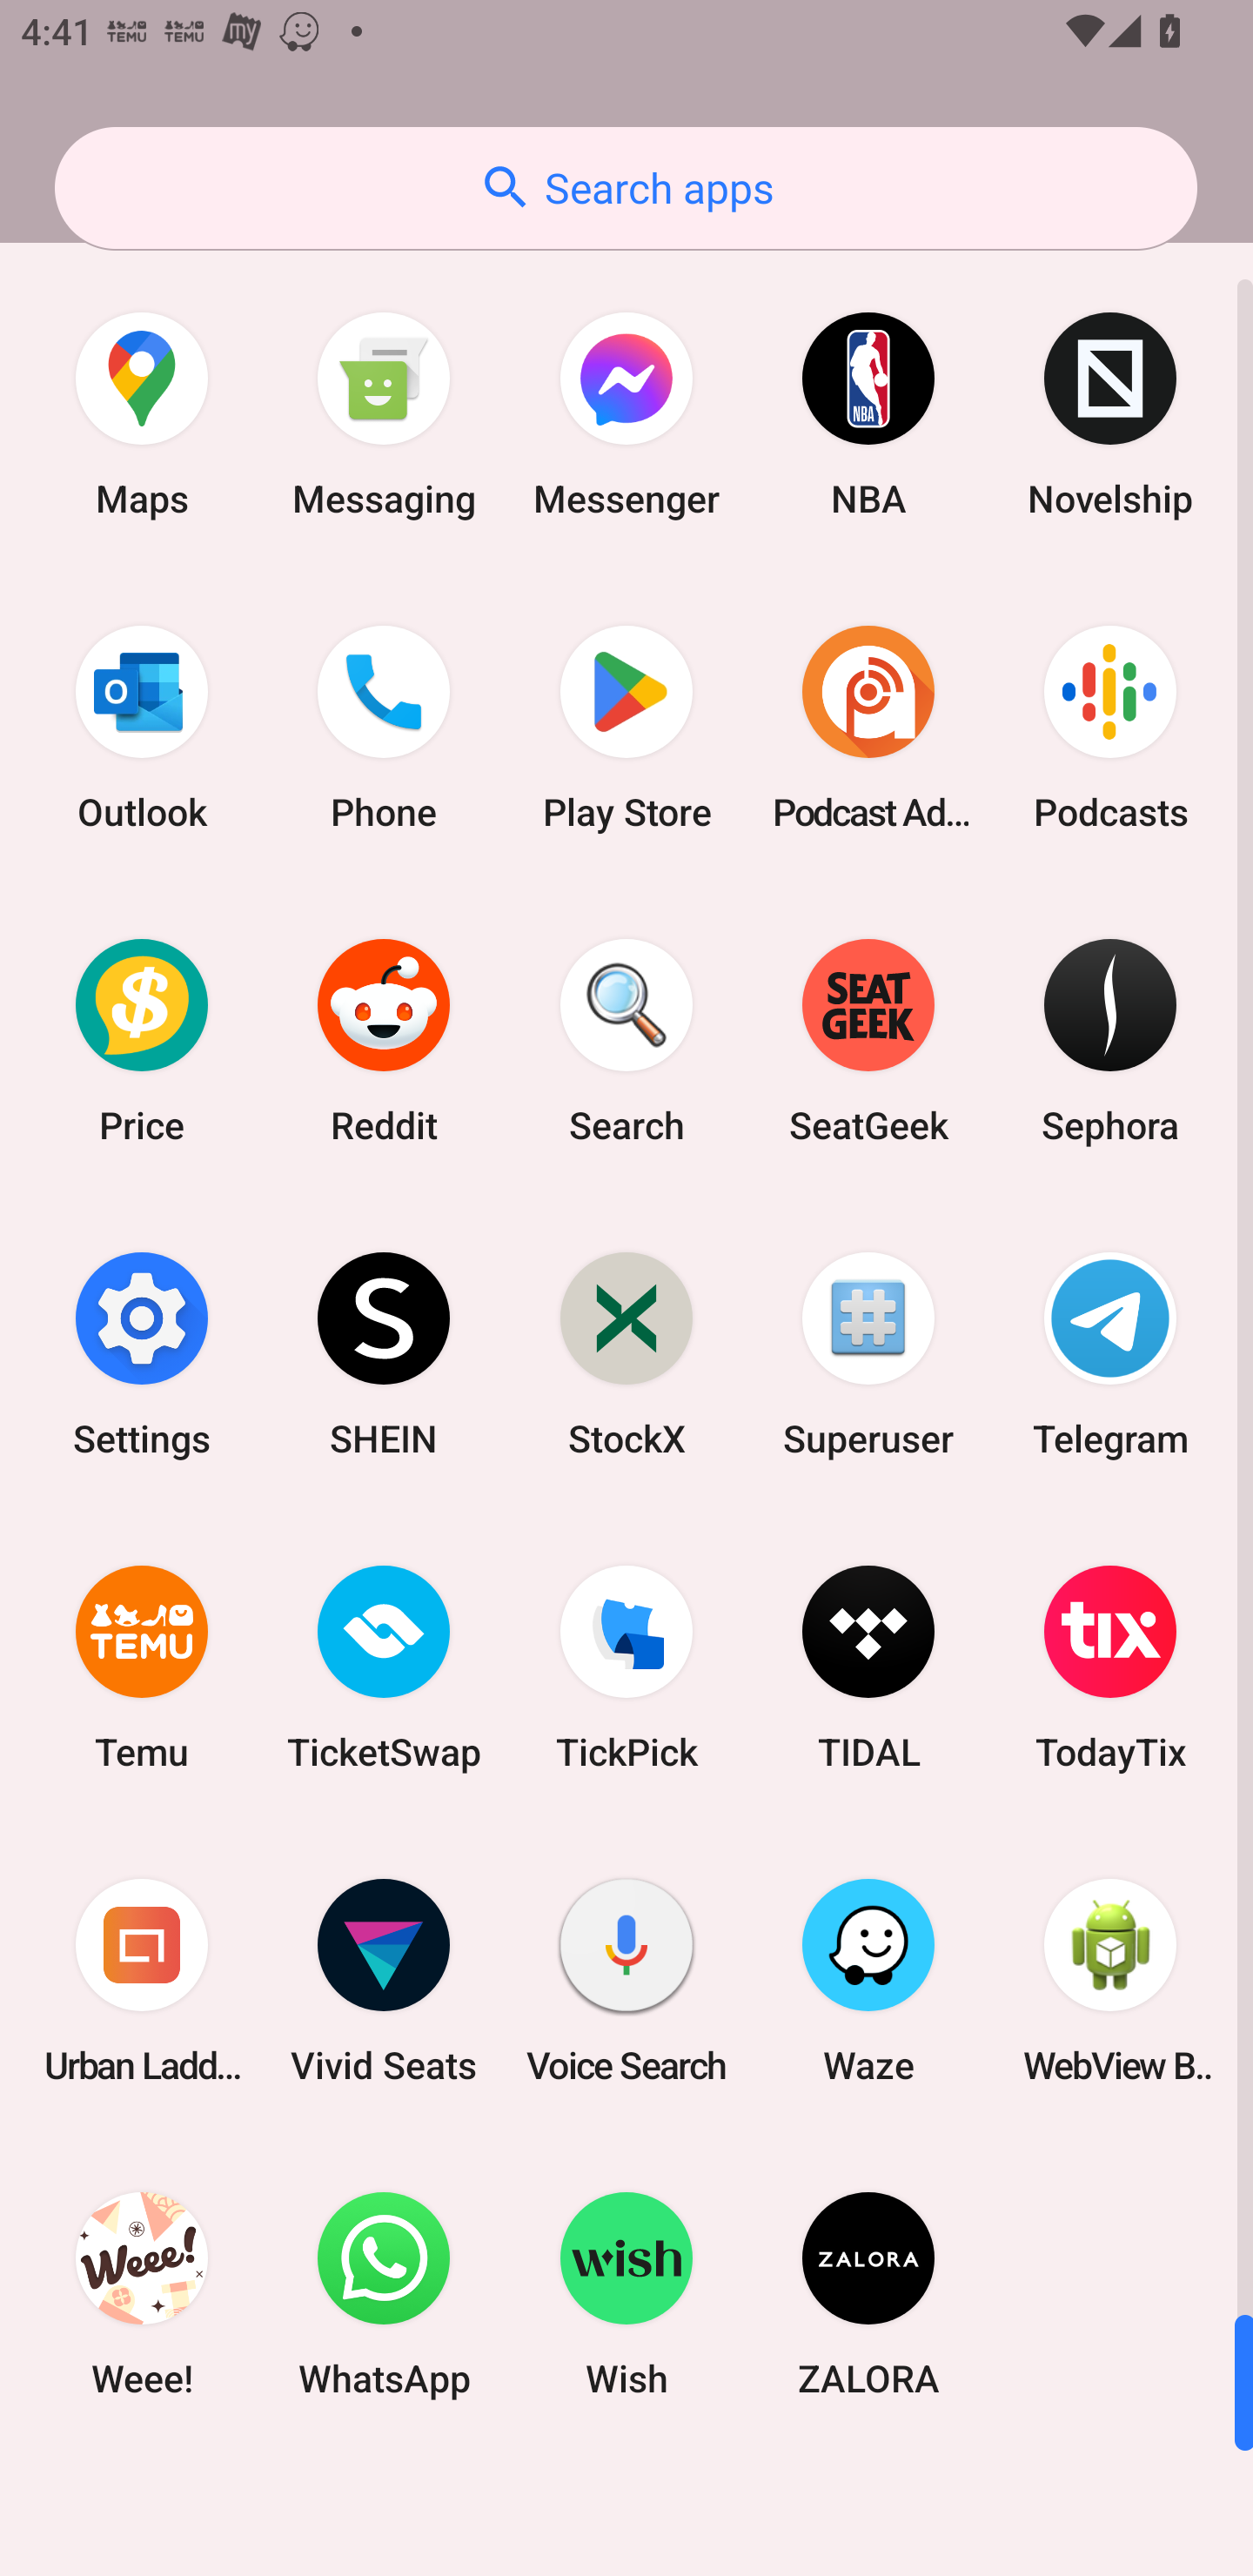  Describe the element at coordinates (1110, 728) in the screenshot. I see `Podcasts` at that location.